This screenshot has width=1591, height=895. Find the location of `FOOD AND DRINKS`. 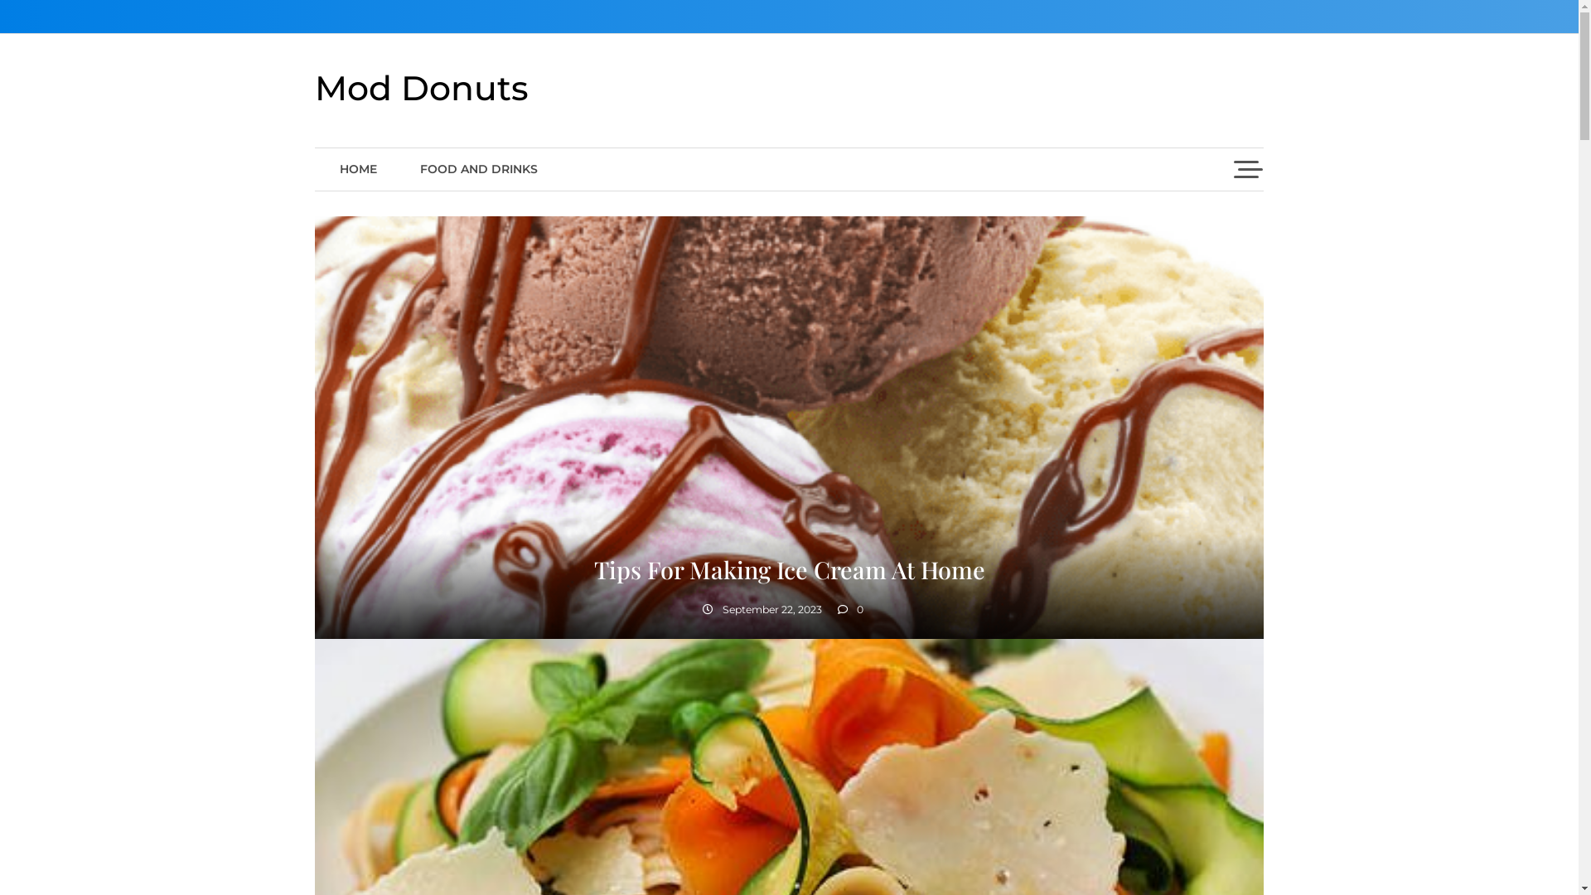

FOOD AND DRINKS is located at coordinates (479, 169).